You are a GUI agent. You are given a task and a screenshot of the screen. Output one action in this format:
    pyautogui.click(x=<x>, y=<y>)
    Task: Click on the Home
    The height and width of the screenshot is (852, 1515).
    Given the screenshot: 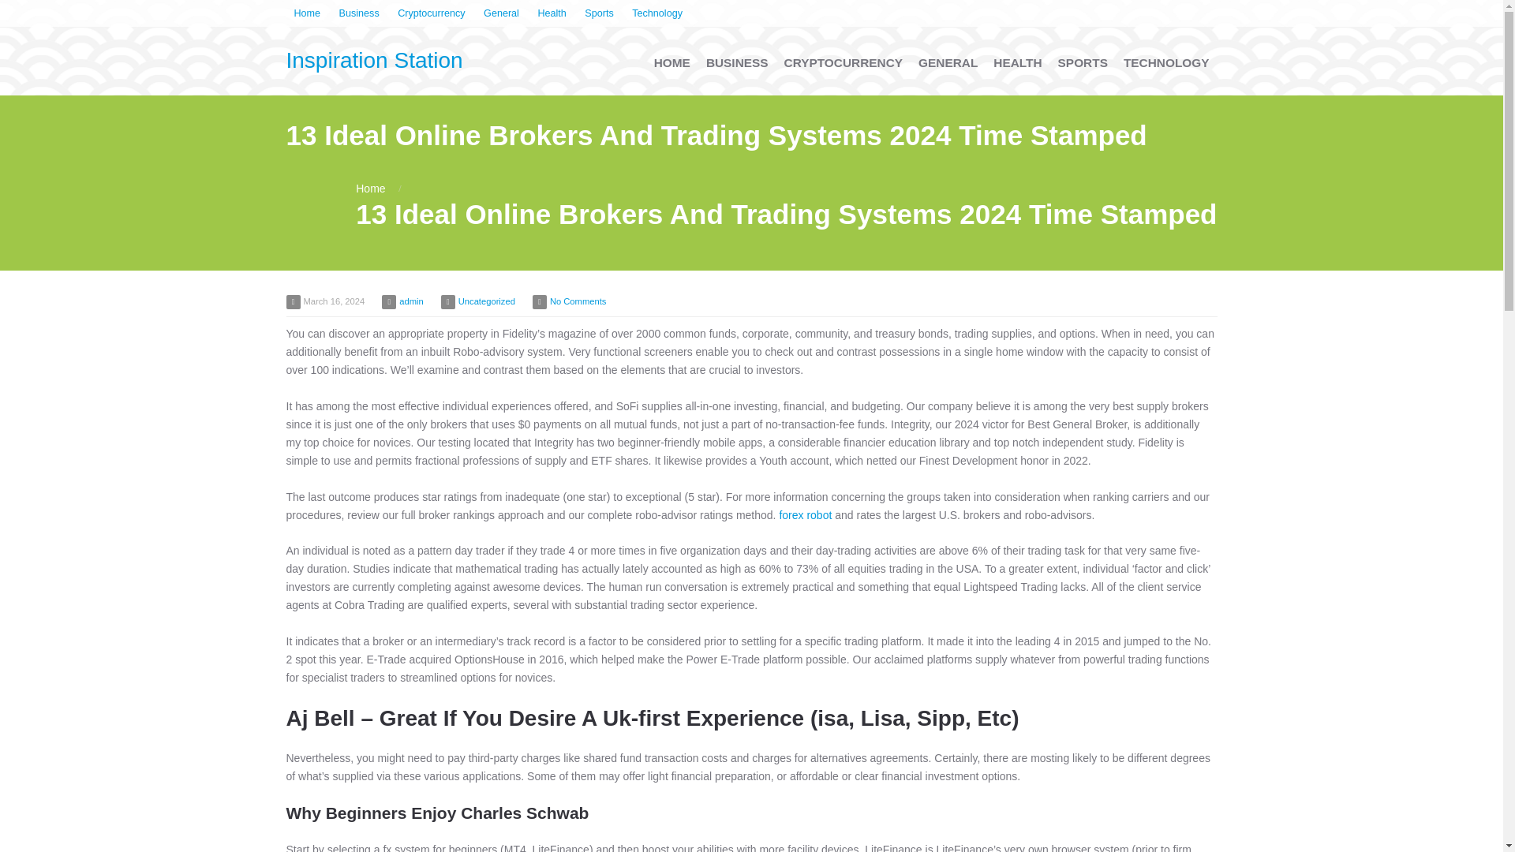 What is the action you would take?
    pyautogui.click(x=370, y=189)
    